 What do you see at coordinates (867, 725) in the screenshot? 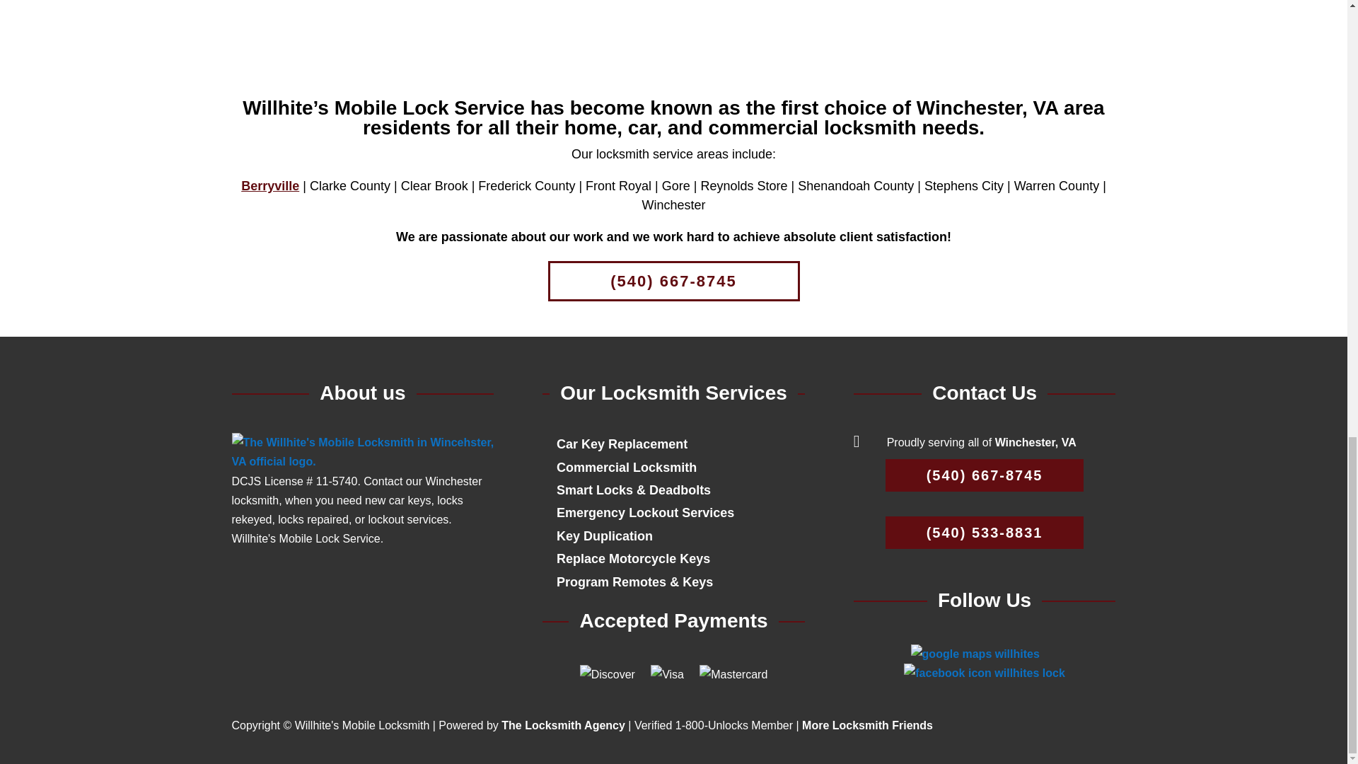
I see `More Locksmith Friends` at bounding box center [867, 725].